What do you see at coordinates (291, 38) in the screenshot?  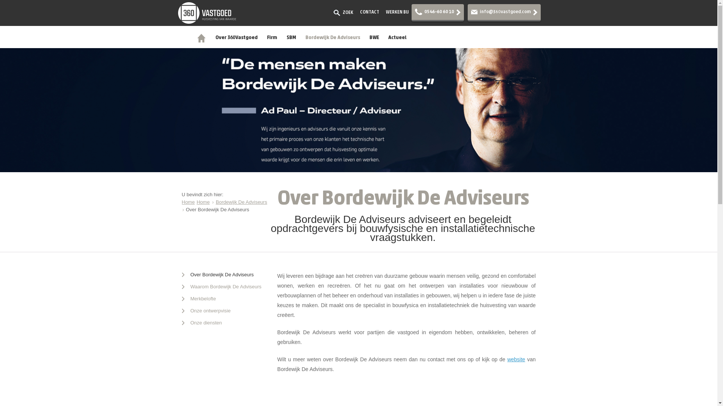 I see `SBM` at bounding box center [291, 38].